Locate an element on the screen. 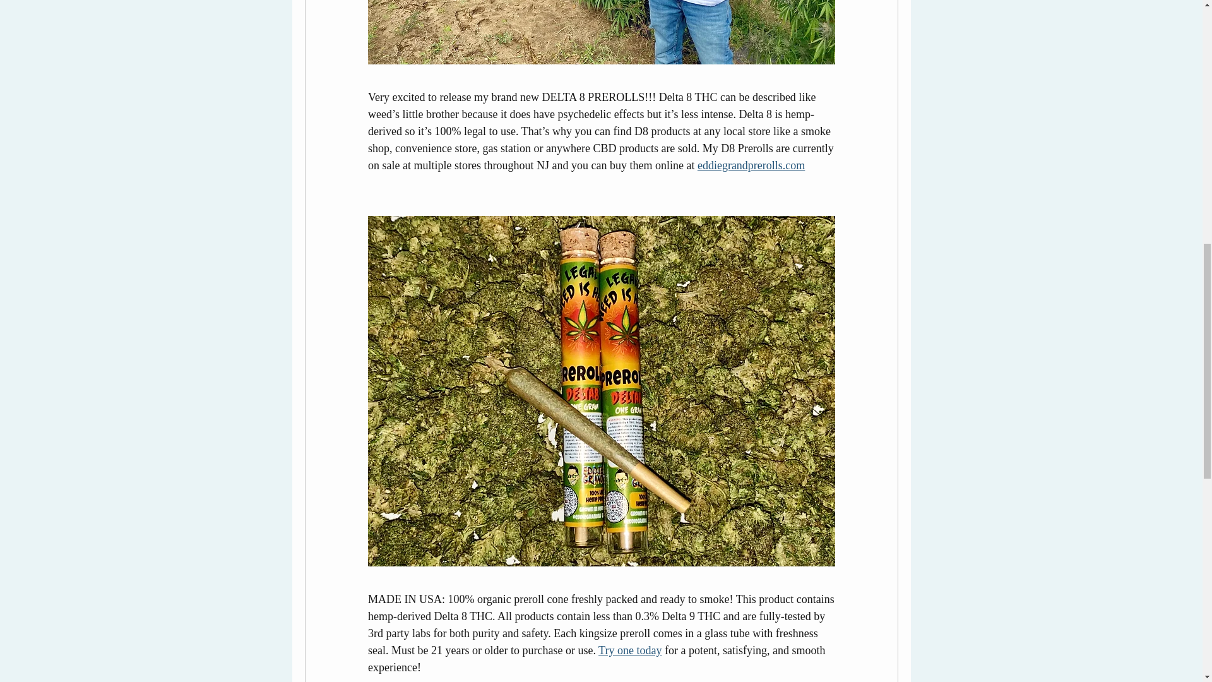 This screenshot has width=1212, height=682. Try one today is located at coordinates (630, 650).